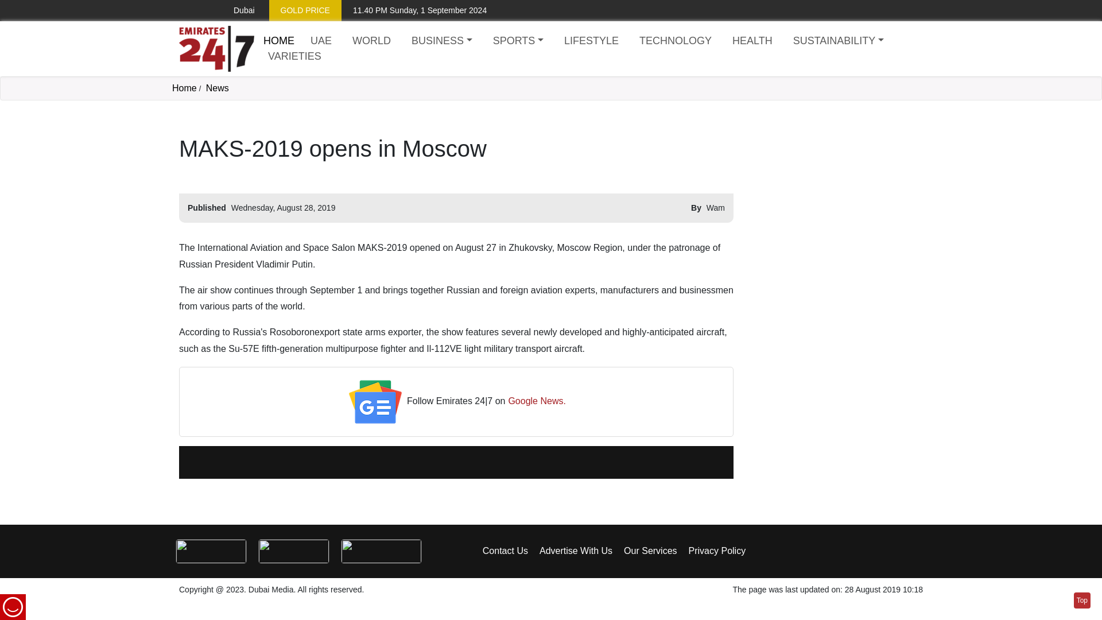  I want to click on GOLD PRICE, so click(305, 10).